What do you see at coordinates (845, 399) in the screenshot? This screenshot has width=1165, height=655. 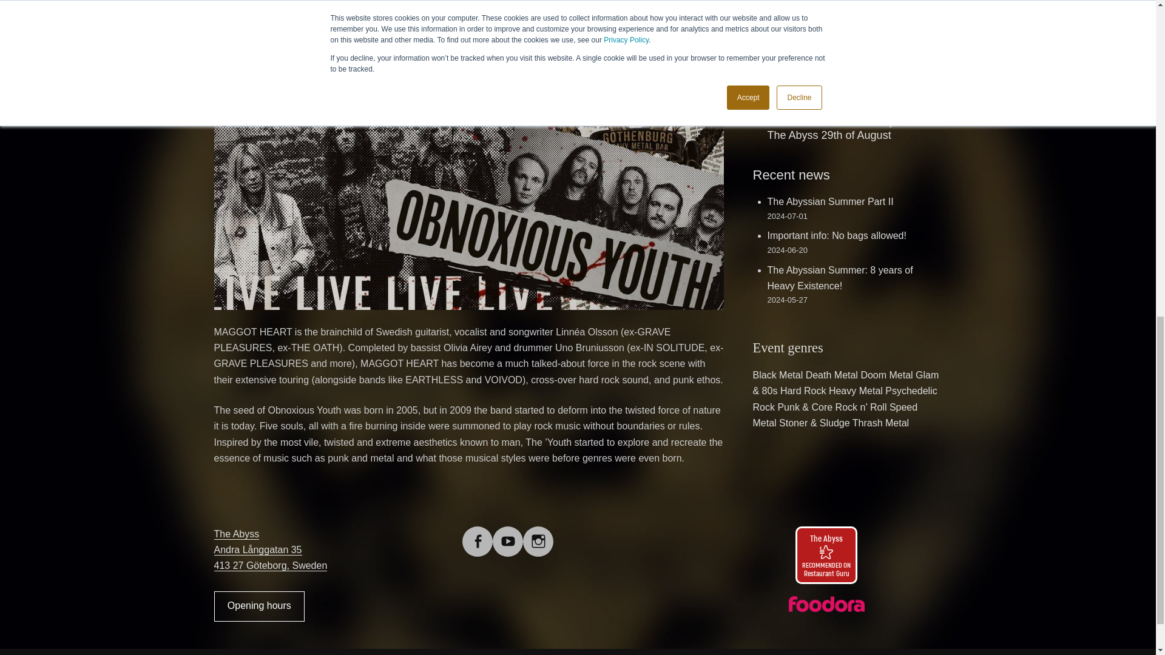 I see `Psychedelic Rock` at bounding box center [845, 399].